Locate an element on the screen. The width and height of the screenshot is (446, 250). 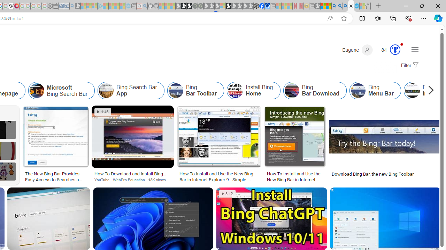
Bing Bar Toolbar is located at coordinates (176, 90).